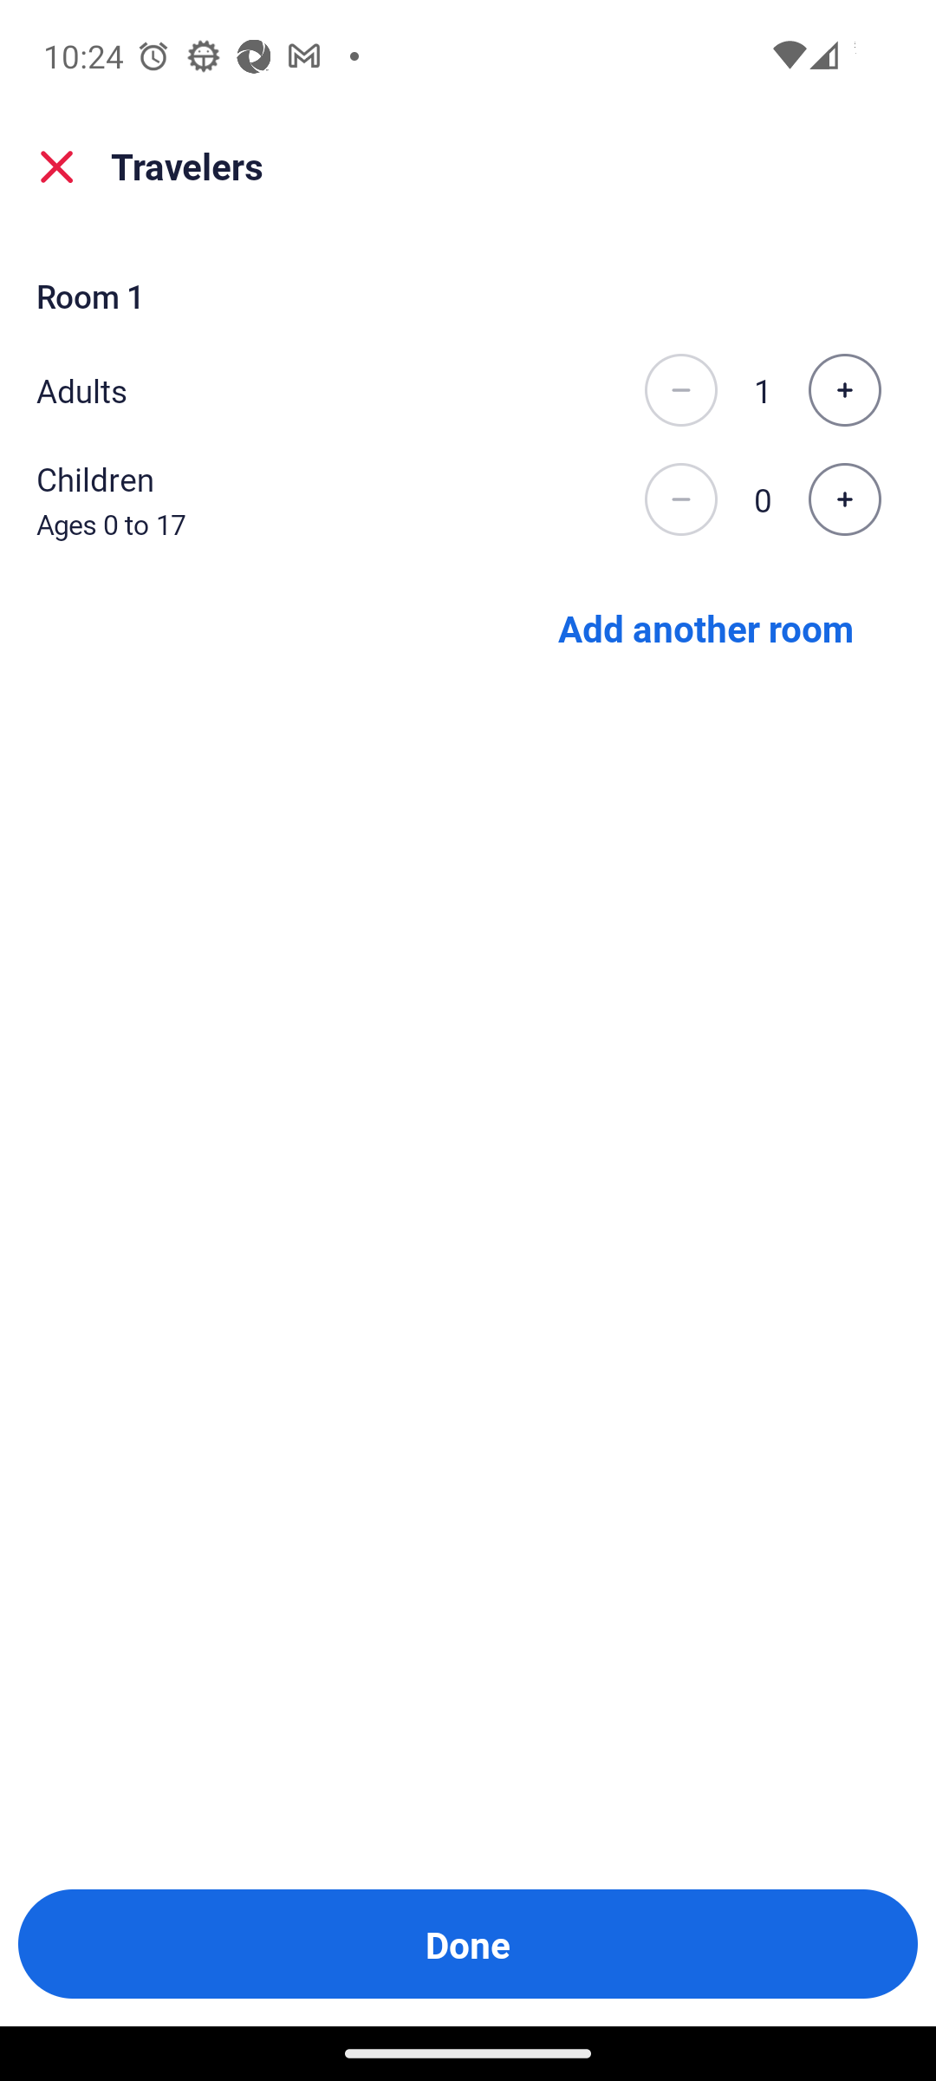  Describe the element at coordinates (844, 390) in the screenshot. I see `Increase the number of adults` at that location.